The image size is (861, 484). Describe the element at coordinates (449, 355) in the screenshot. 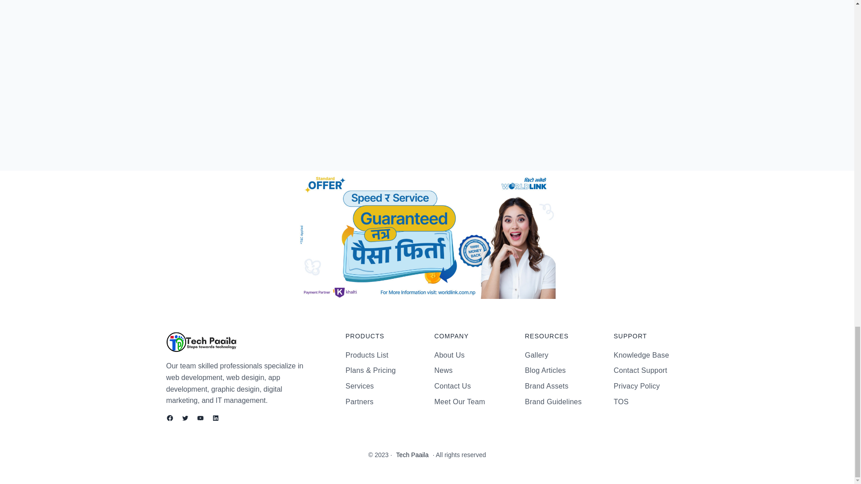

I see `About Us` at that location.